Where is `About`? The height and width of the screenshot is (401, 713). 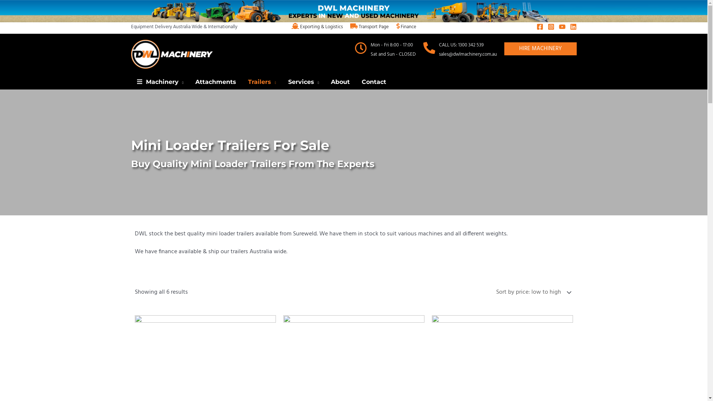 About is located at coordinates (340, 82).